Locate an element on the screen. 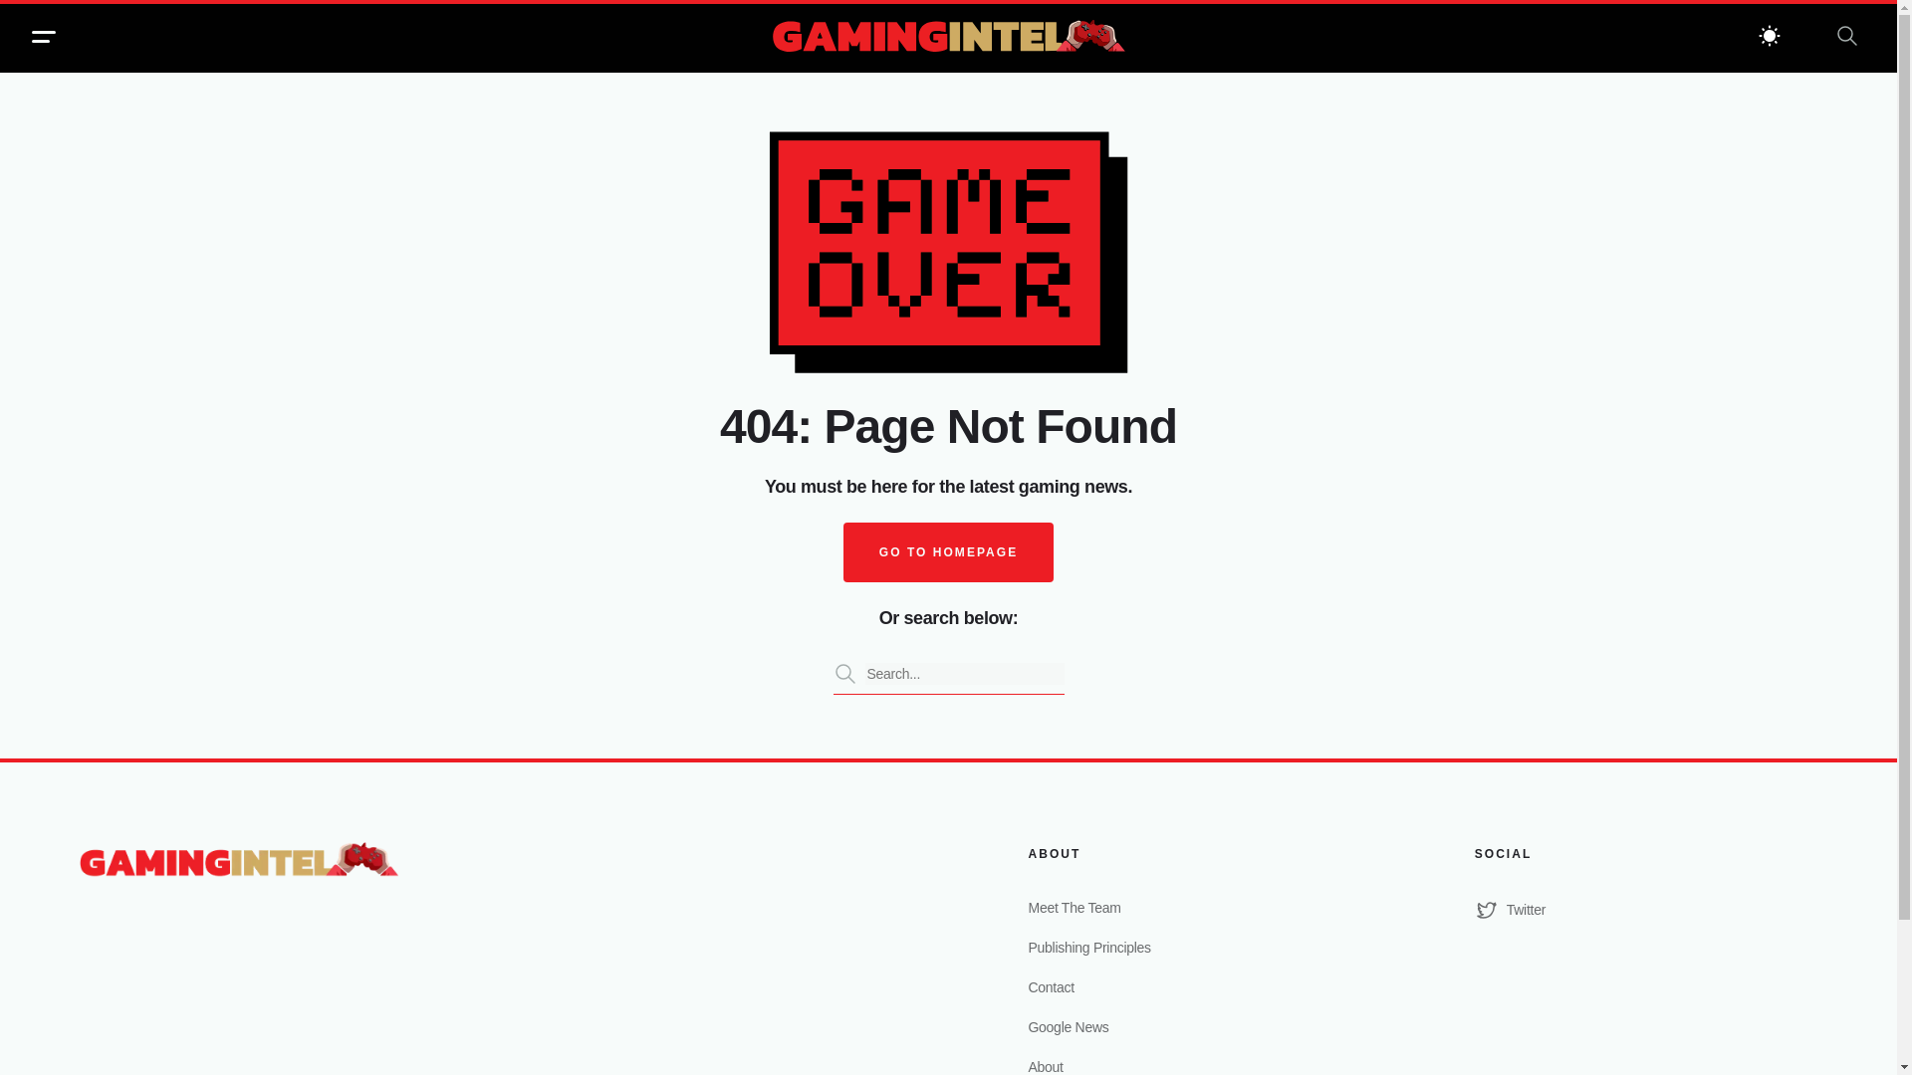 This screenshot has width=1912, height=1075. Meet The Team is located at coordinates (1199, 908).